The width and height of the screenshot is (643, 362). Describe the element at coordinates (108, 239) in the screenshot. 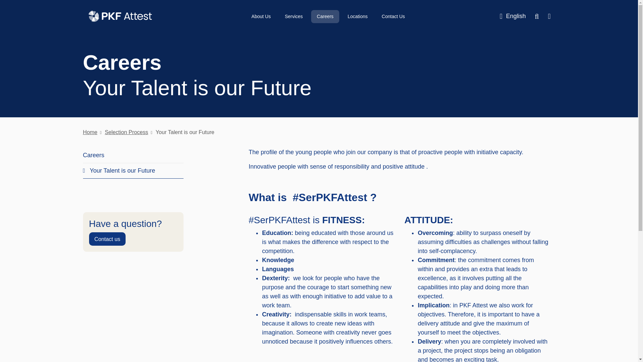

I see `Contact us` at that location.